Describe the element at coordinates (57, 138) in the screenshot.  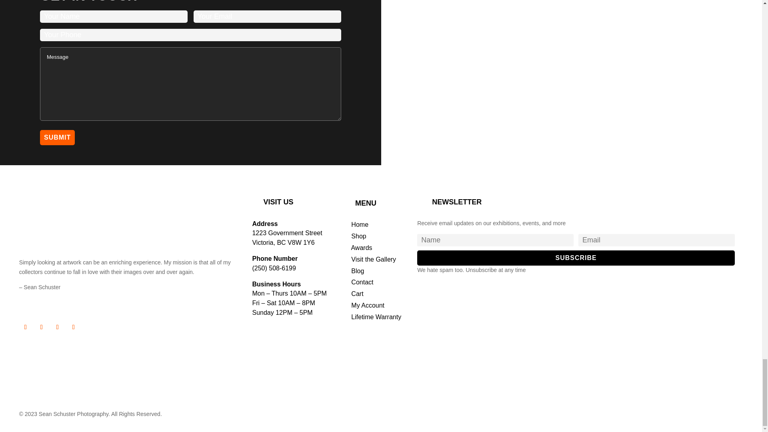
I see `Submit` at that location.